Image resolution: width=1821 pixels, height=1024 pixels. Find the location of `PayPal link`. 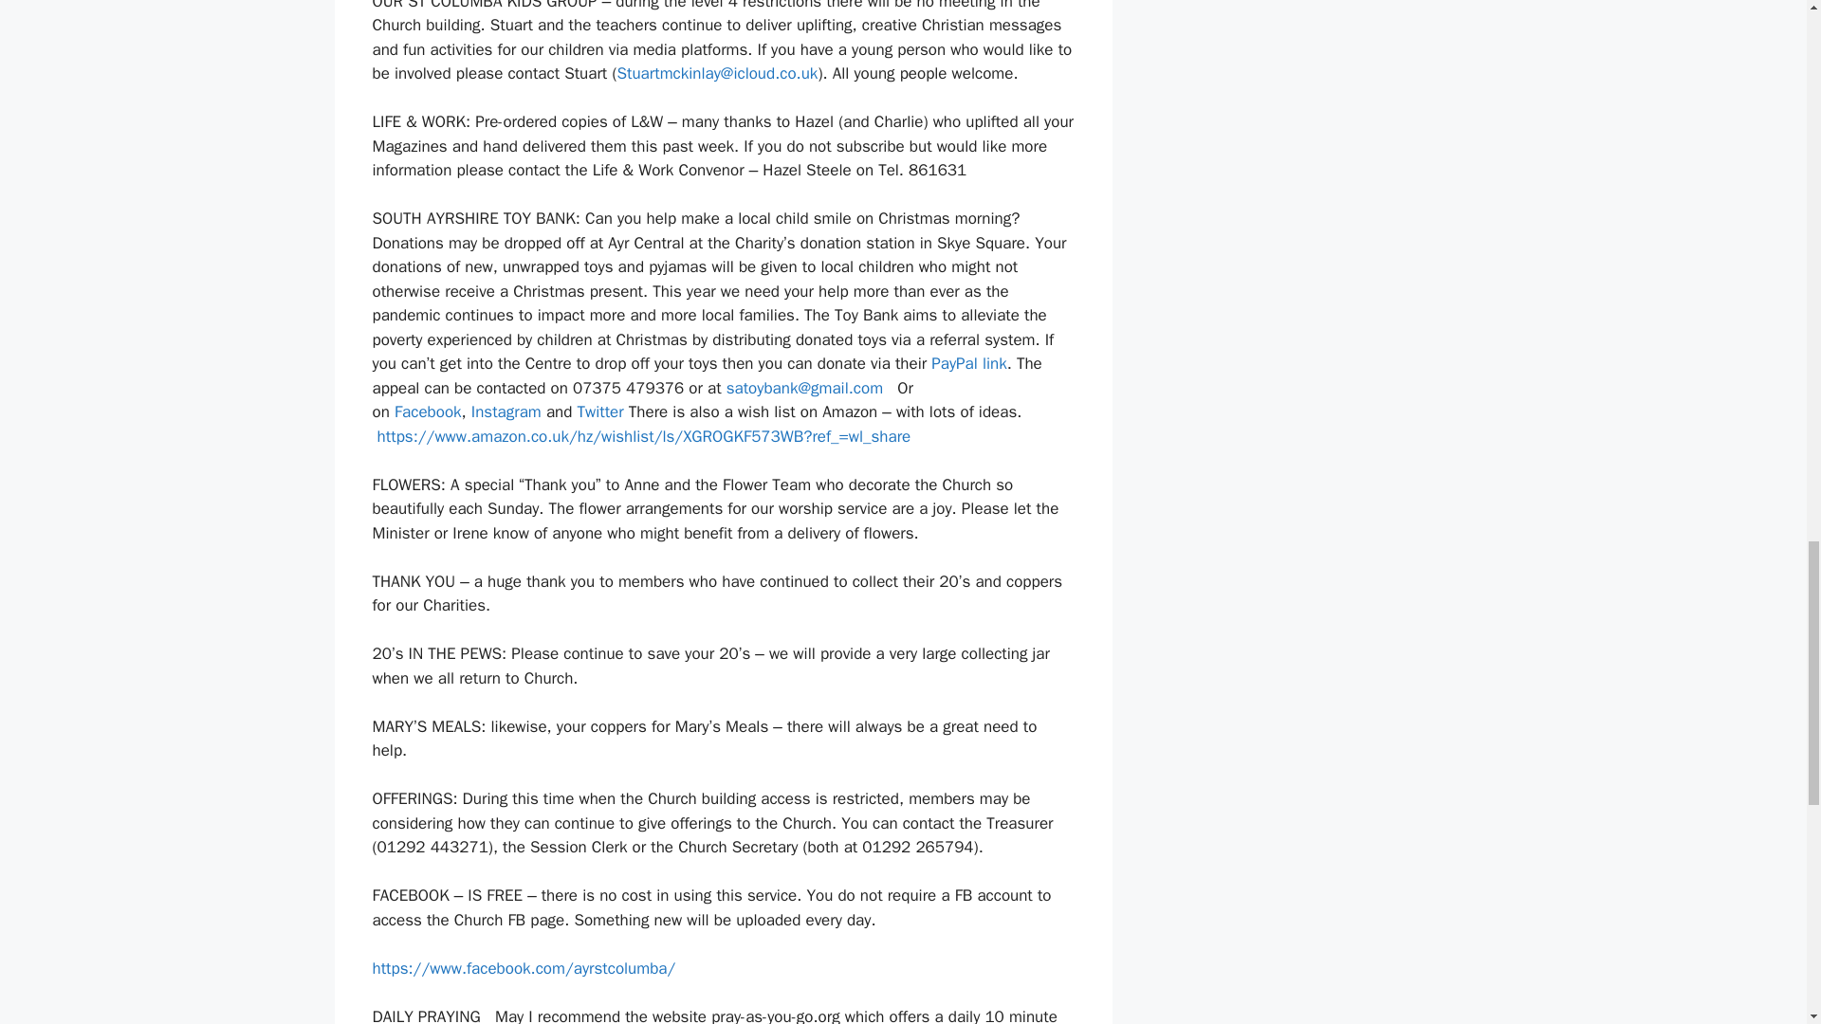

PayPal link is located at coordinates (968, 363).